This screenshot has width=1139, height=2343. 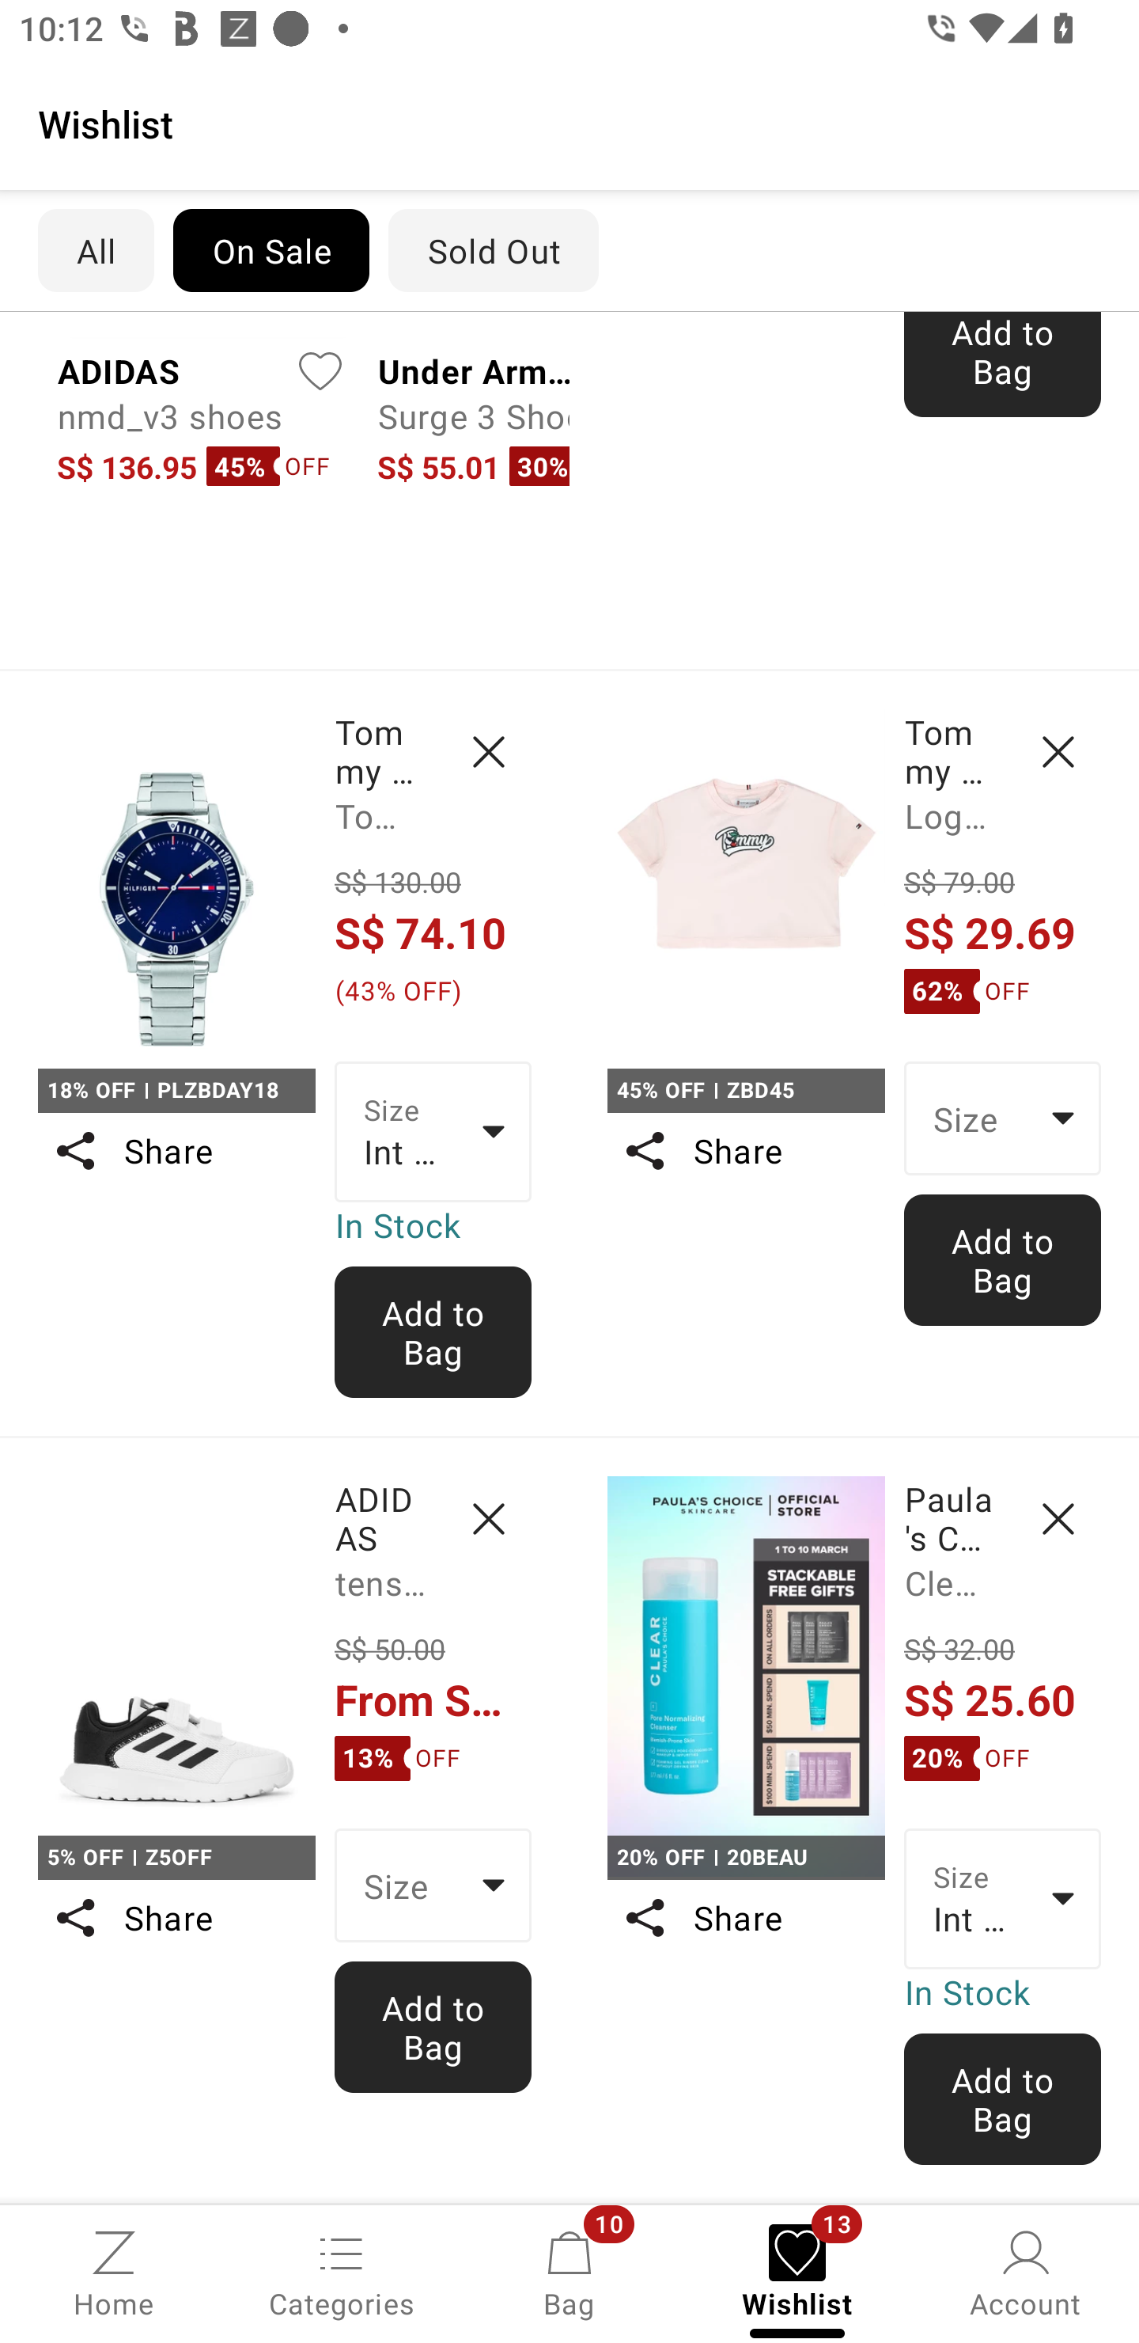 What do you see at coordinates (433, 1131) in the screenshot?
I see `Size Int One Size` at bounding box center [433, 1131].